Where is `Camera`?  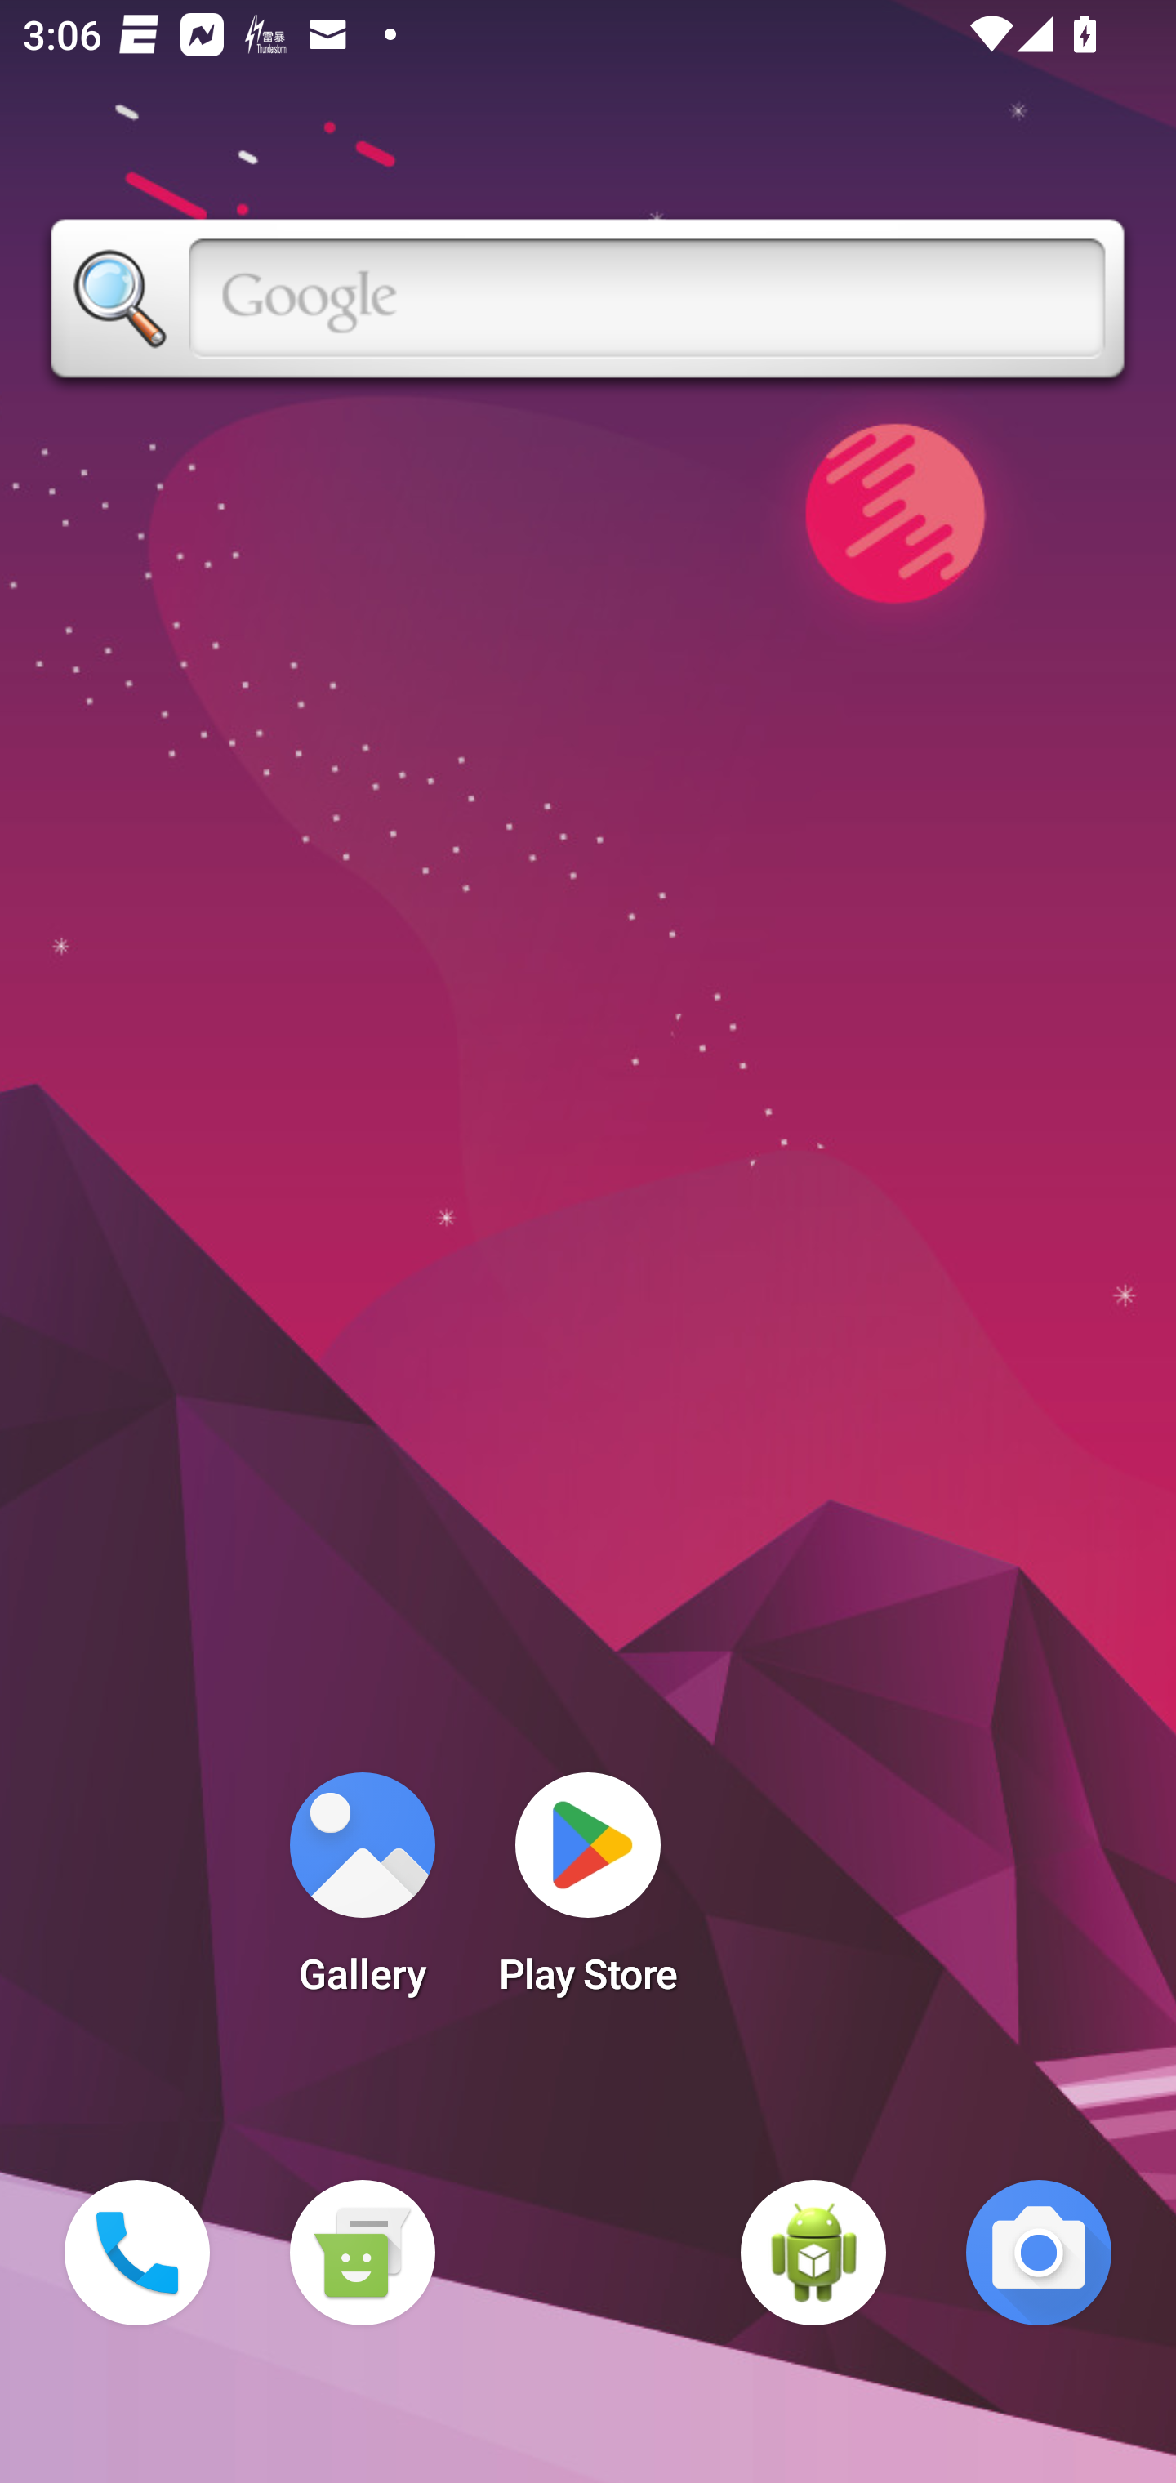 Camera is located at coordinates (1039, 2253).